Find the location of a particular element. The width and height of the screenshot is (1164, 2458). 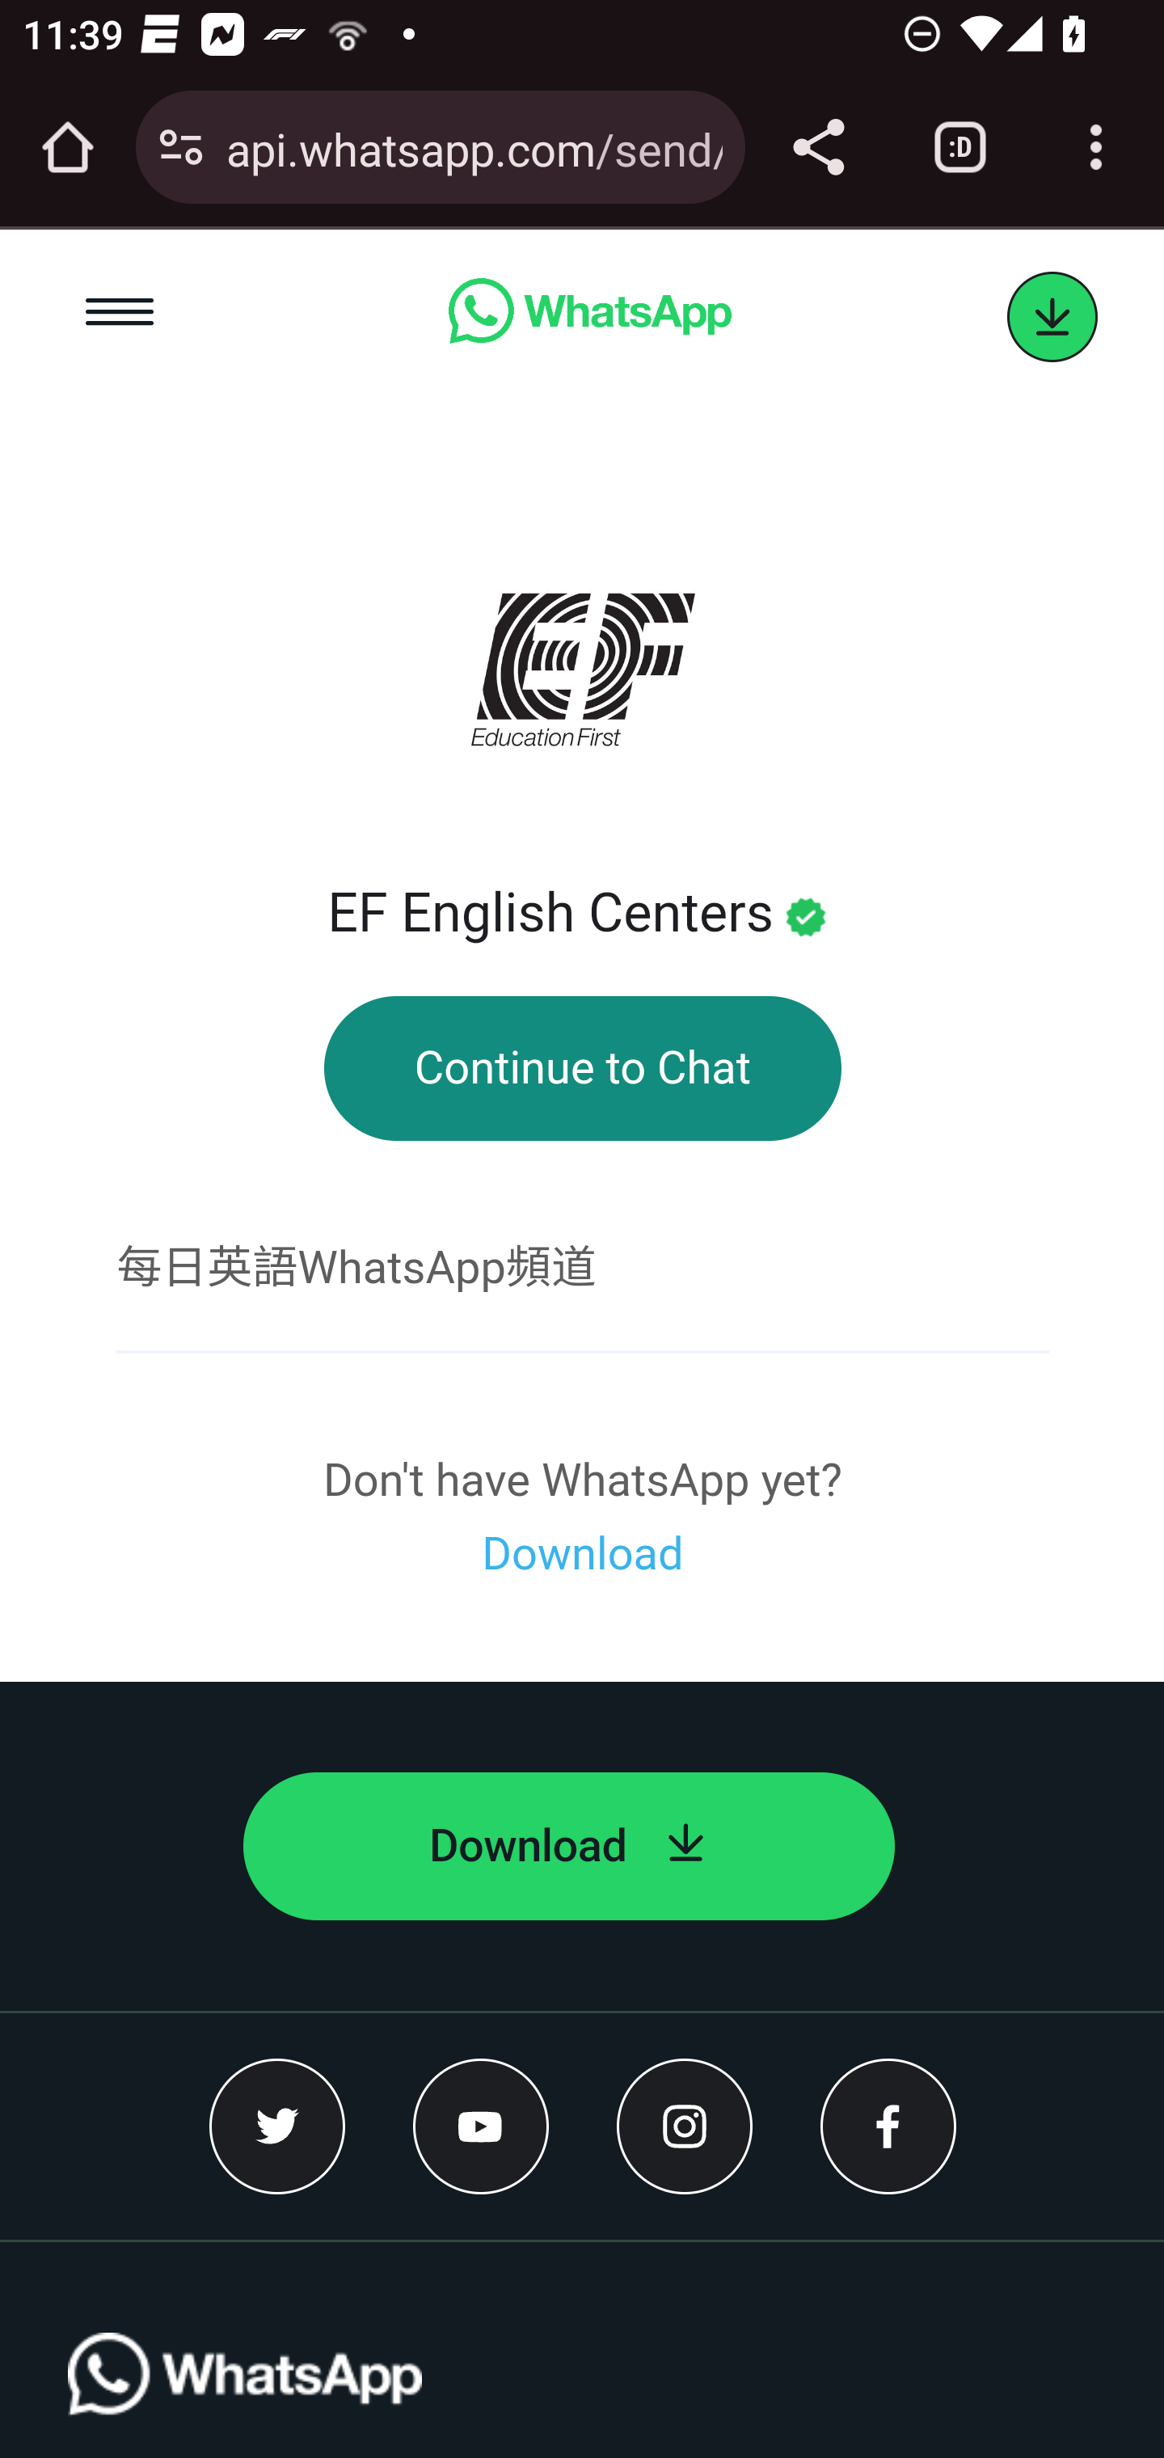

Download Download Download is located at coordinates (582, 1554).